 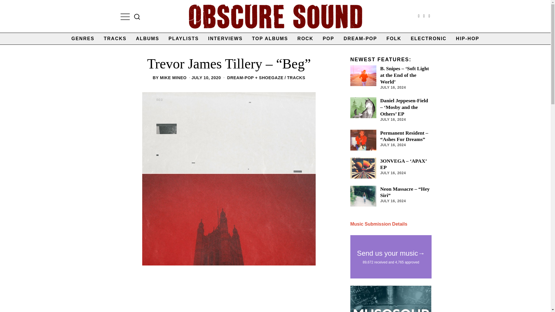 What do you see at coordinates (328, 39) in the screenshot?
I see `POP` at bounding box center [328, 39].